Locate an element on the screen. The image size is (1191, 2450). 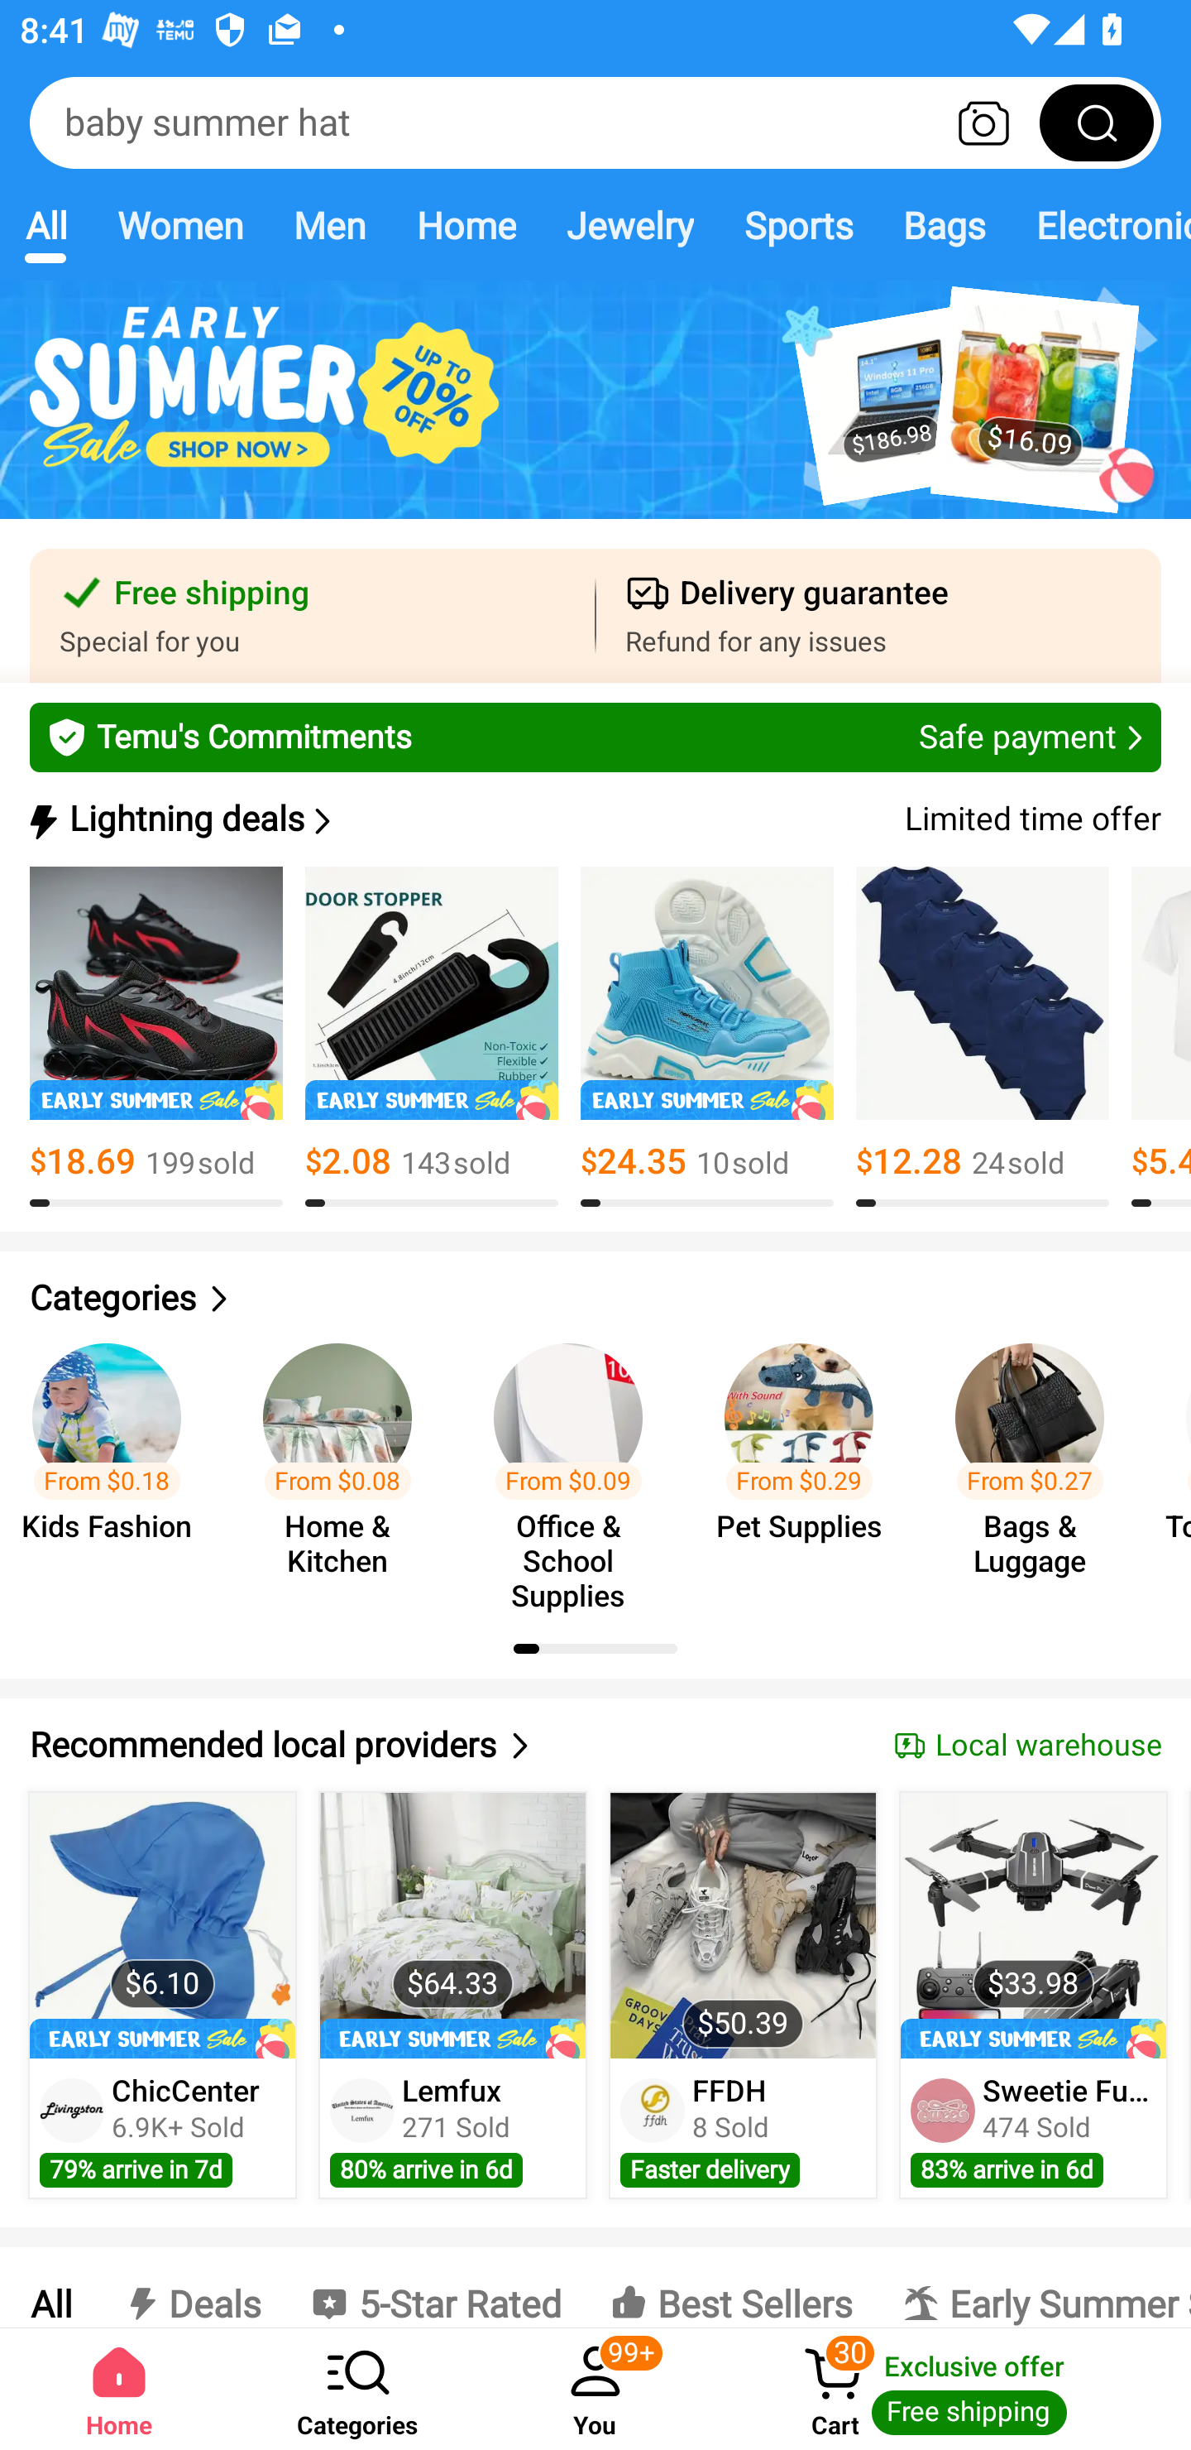
You ‎99+‎ You is located at coordinates (595, 2389).